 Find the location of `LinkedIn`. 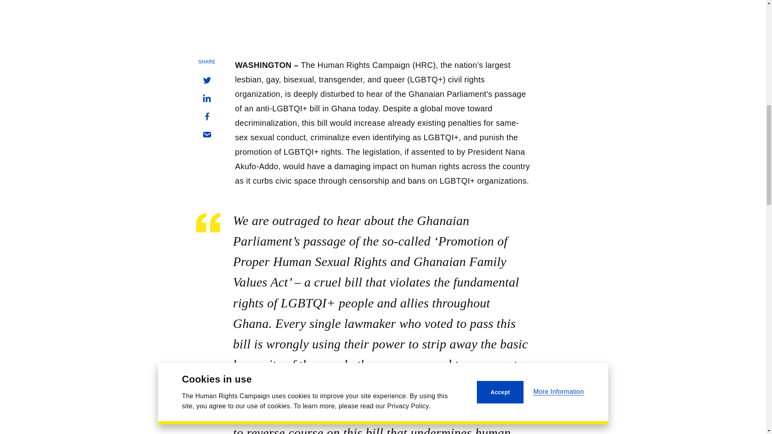

LinkedIn is located at coordinates (206, 98).